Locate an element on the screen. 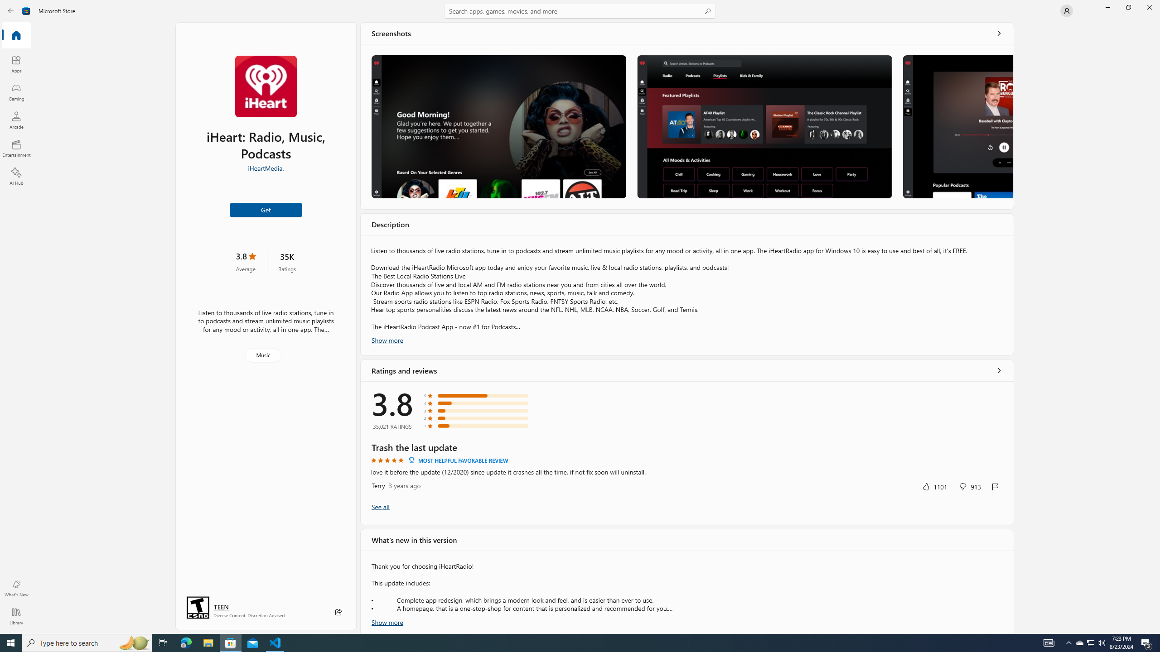 The image size is (1160, 652). Report review is located at coordinates (995, 486).